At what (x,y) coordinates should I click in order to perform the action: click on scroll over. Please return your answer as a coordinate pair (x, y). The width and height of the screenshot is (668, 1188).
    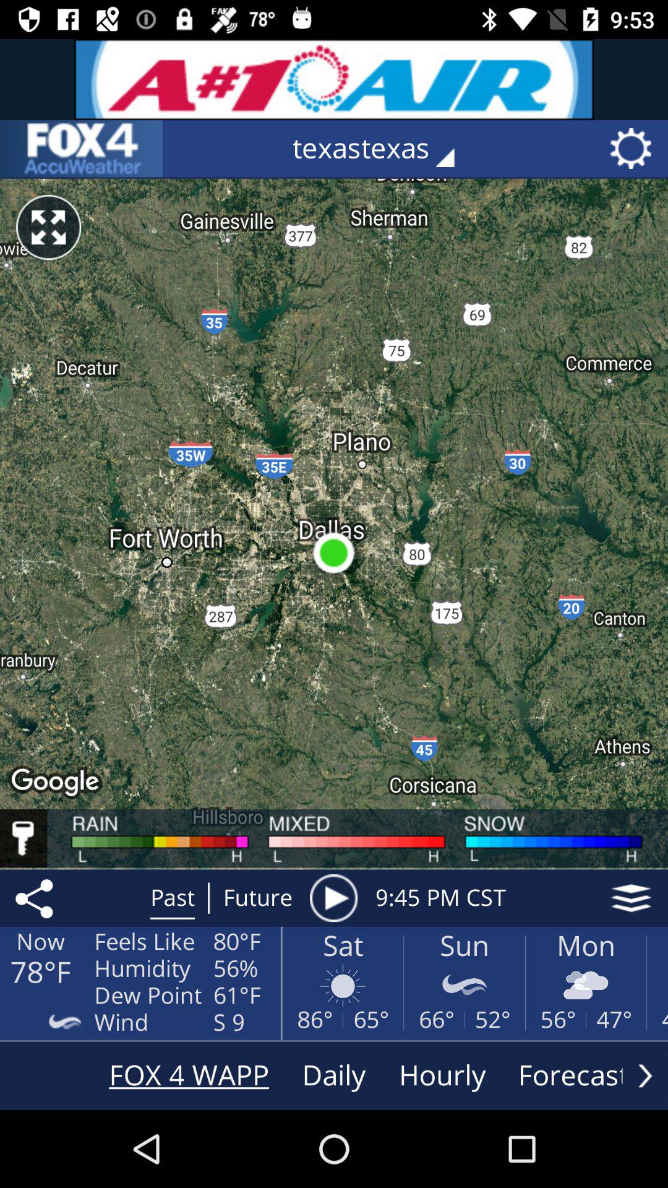
    Looking at the image, I should click on (645, 1075).